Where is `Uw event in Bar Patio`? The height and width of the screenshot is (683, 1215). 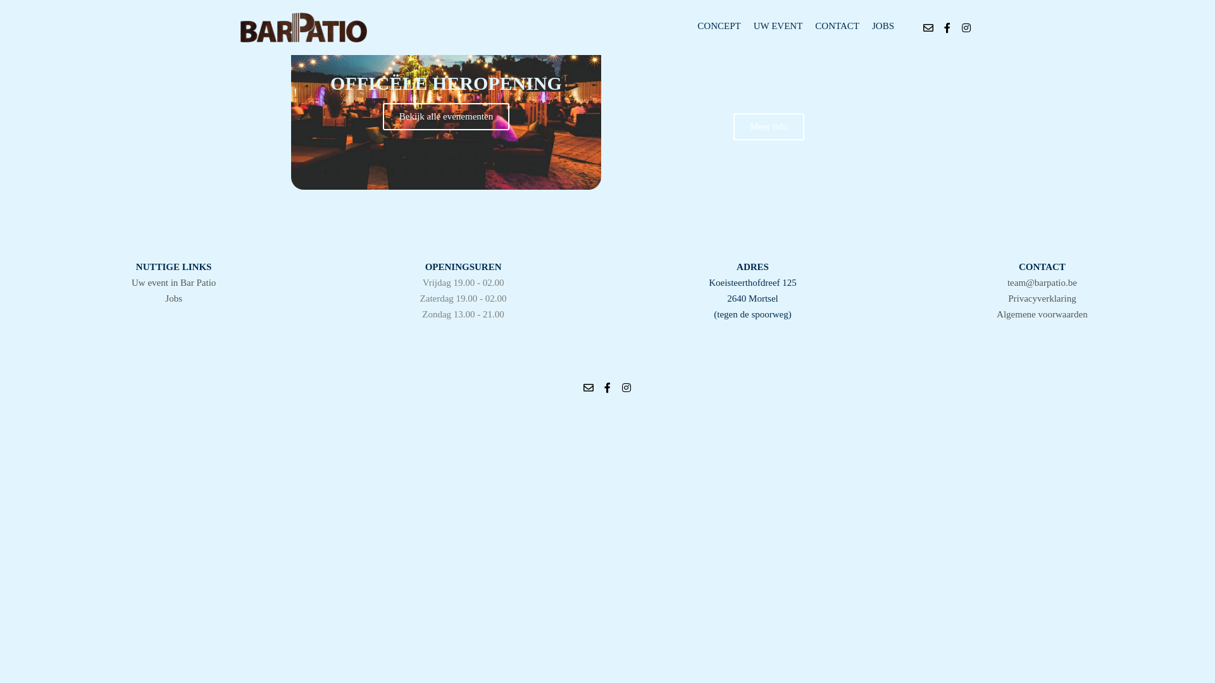 Uw event in Bar Patio is located at coordinates (173, 283).